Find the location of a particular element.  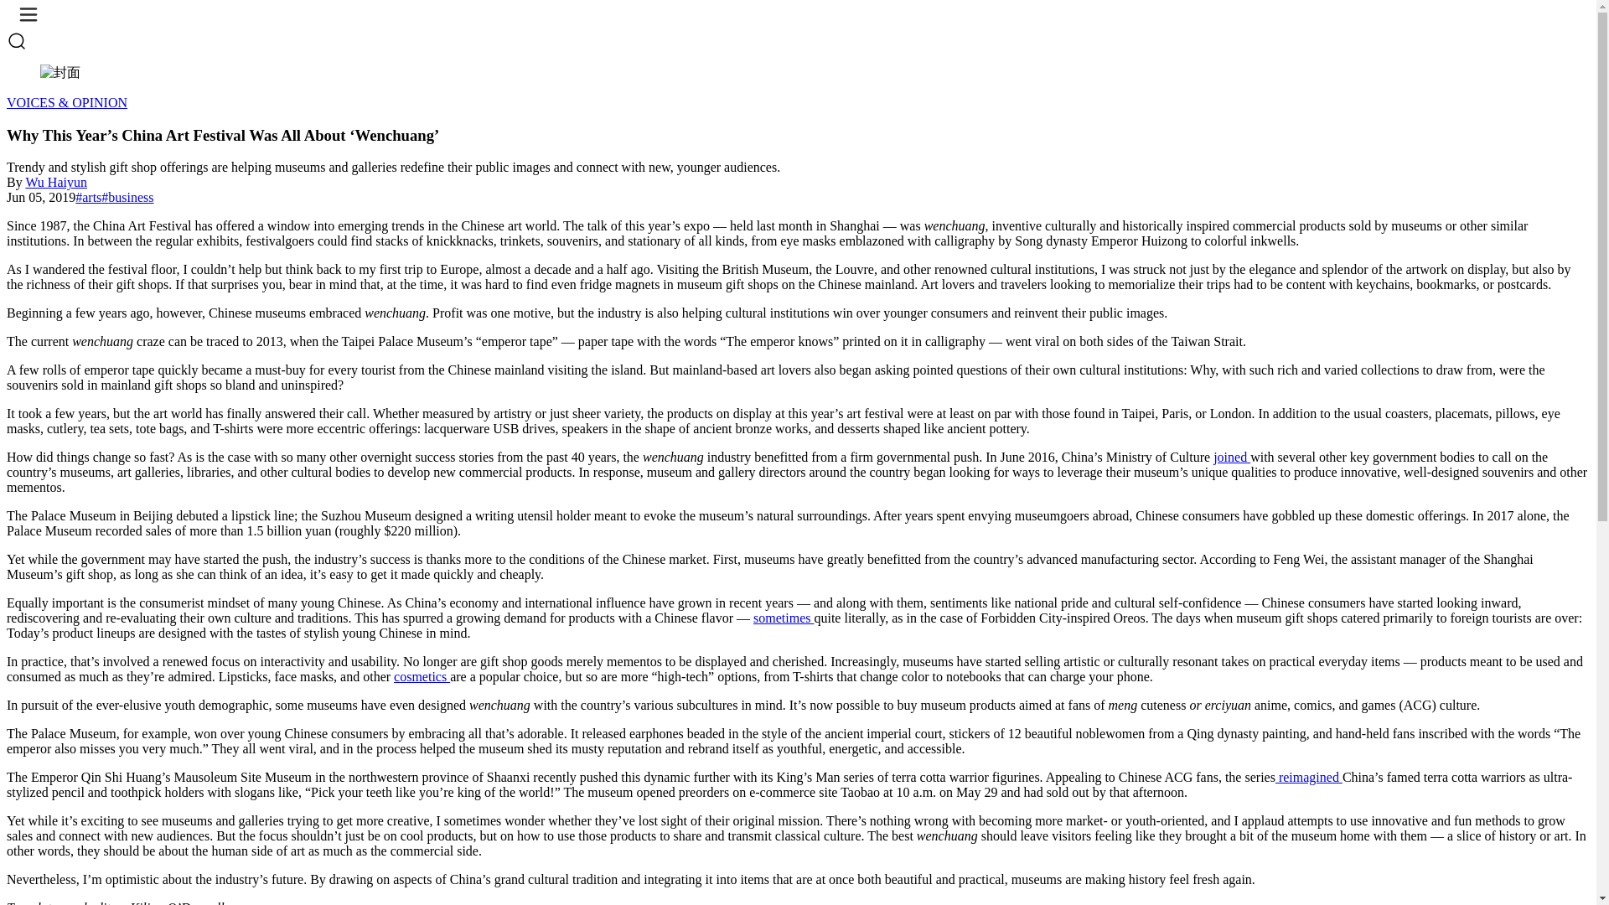

Wu Haiyun is located at coordinates (55, 182).